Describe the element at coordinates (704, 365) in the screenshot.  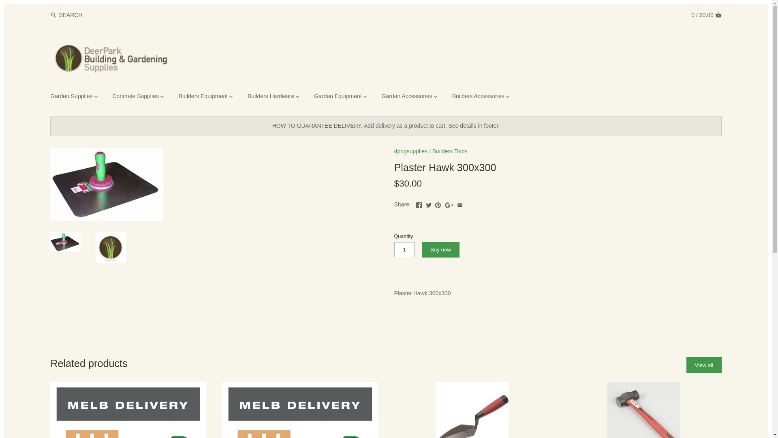
I see `View all` at that location.